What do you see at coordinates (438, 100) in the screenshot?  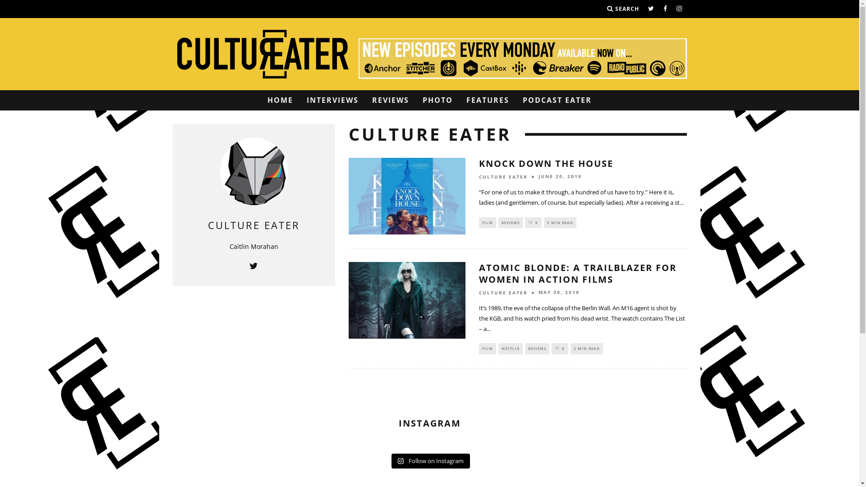 I see `PHOTO` at bounding box center [438, 100].